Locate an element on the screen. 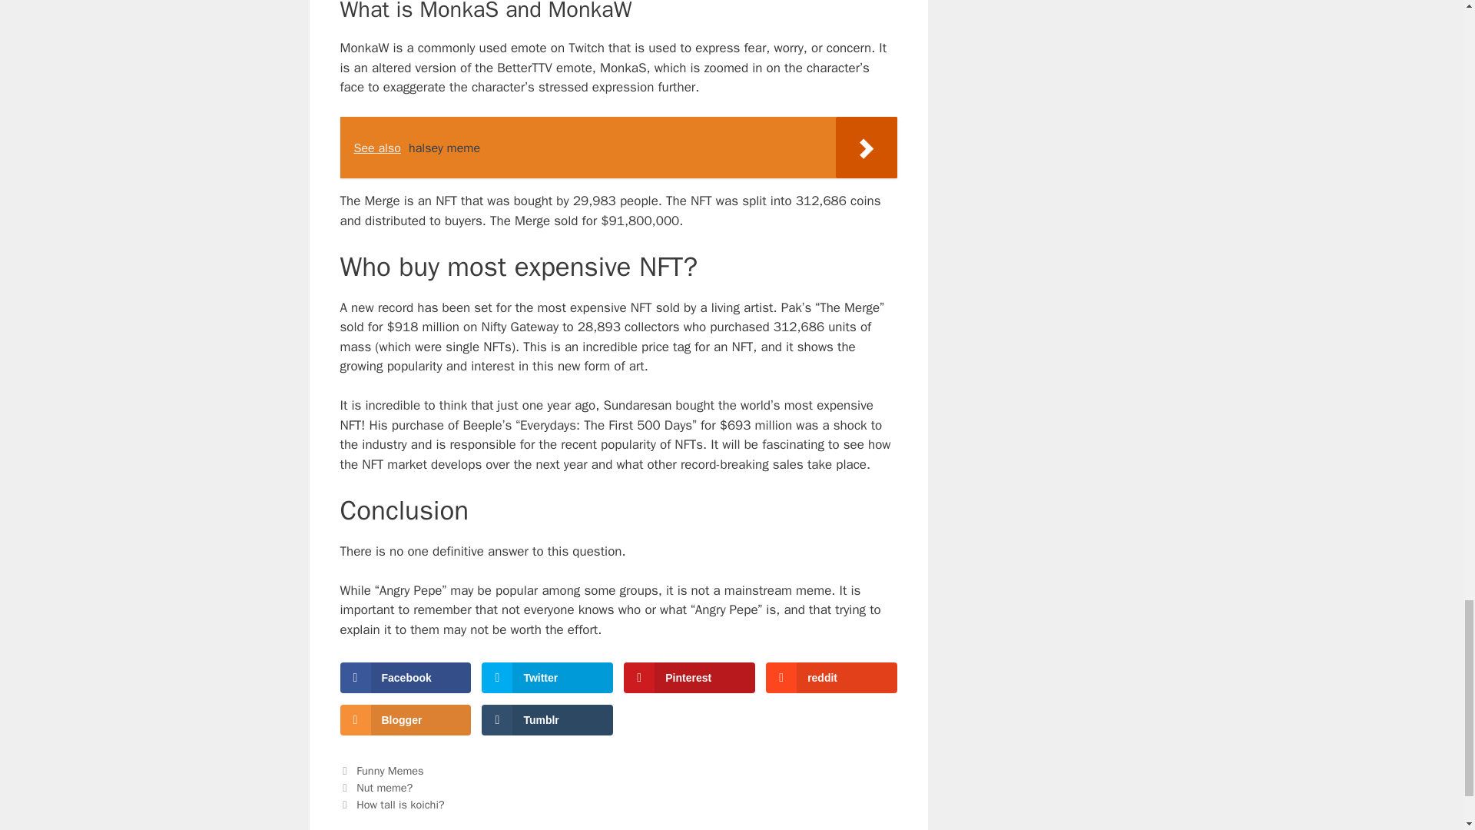 The height and width of the screenshot is (830, 1475). Twitter is located at coordinates (547, 677).